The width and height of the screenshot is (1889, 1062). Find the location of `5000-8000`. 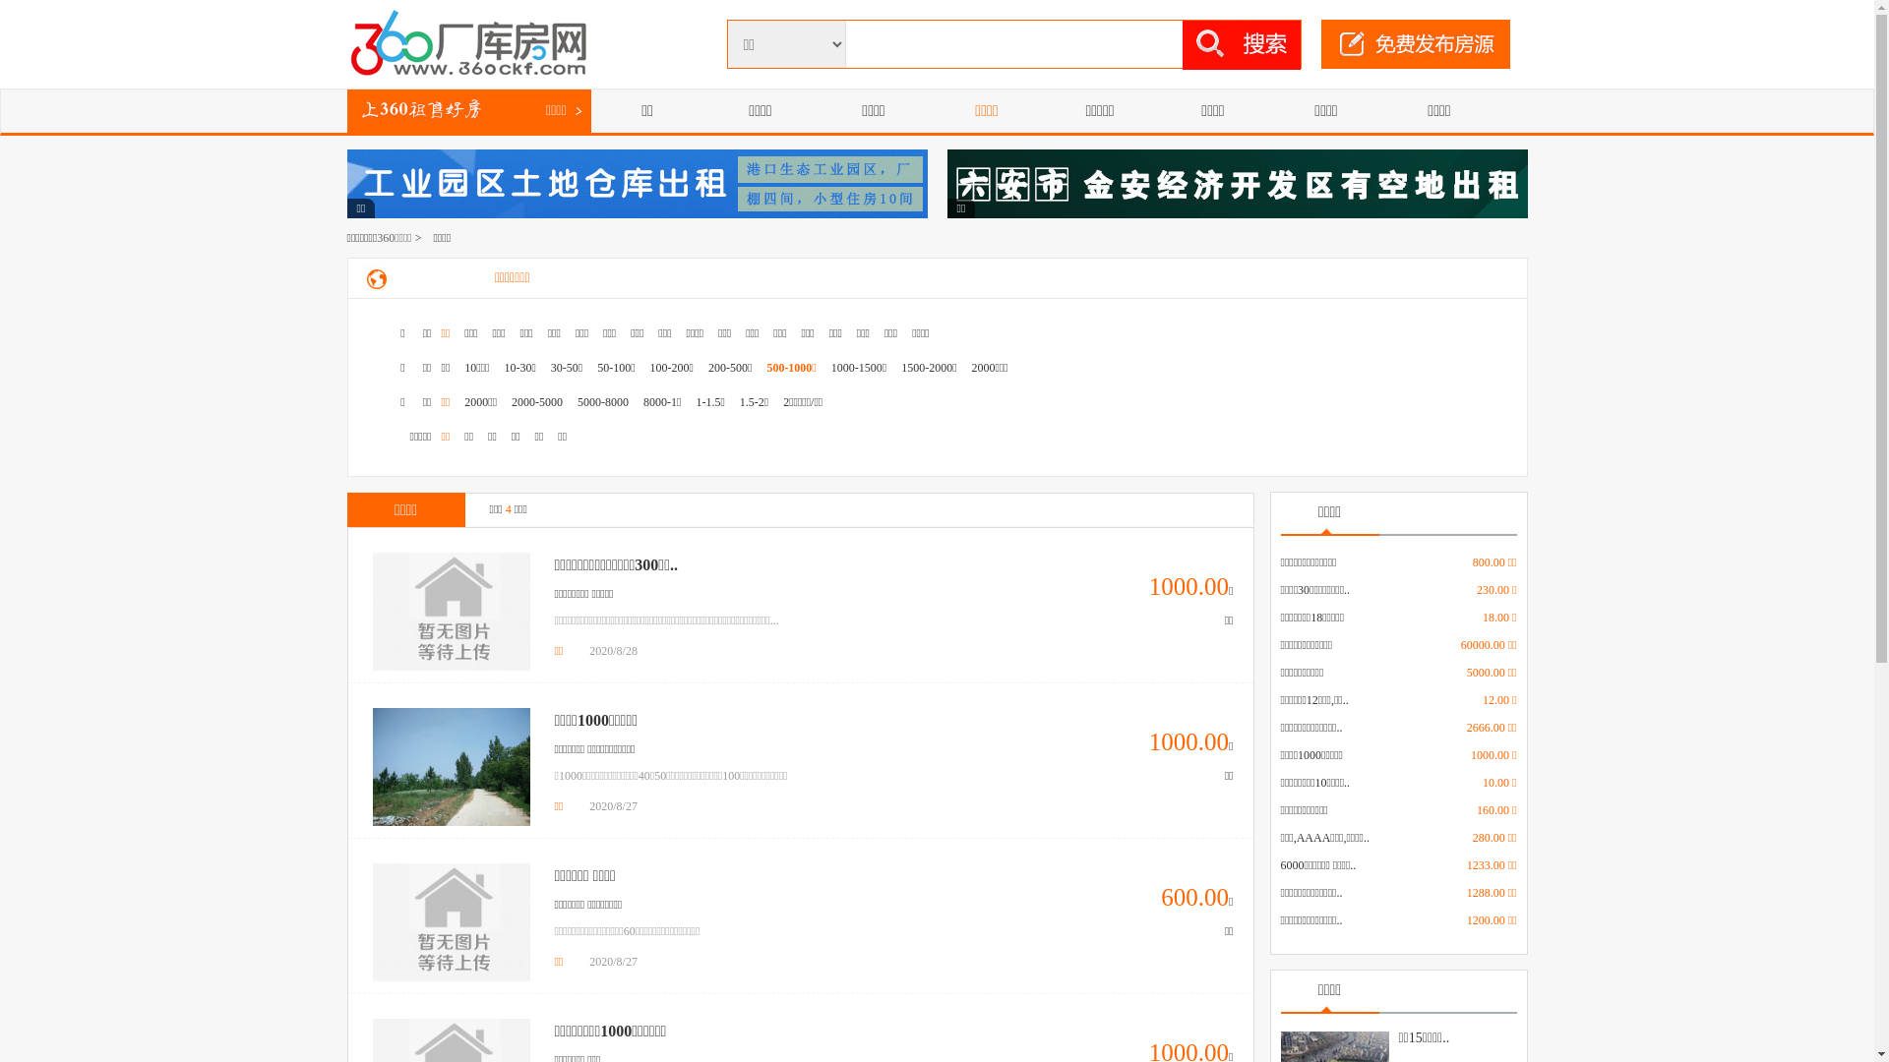

5000-8000 is located at coordinates (603, 402).